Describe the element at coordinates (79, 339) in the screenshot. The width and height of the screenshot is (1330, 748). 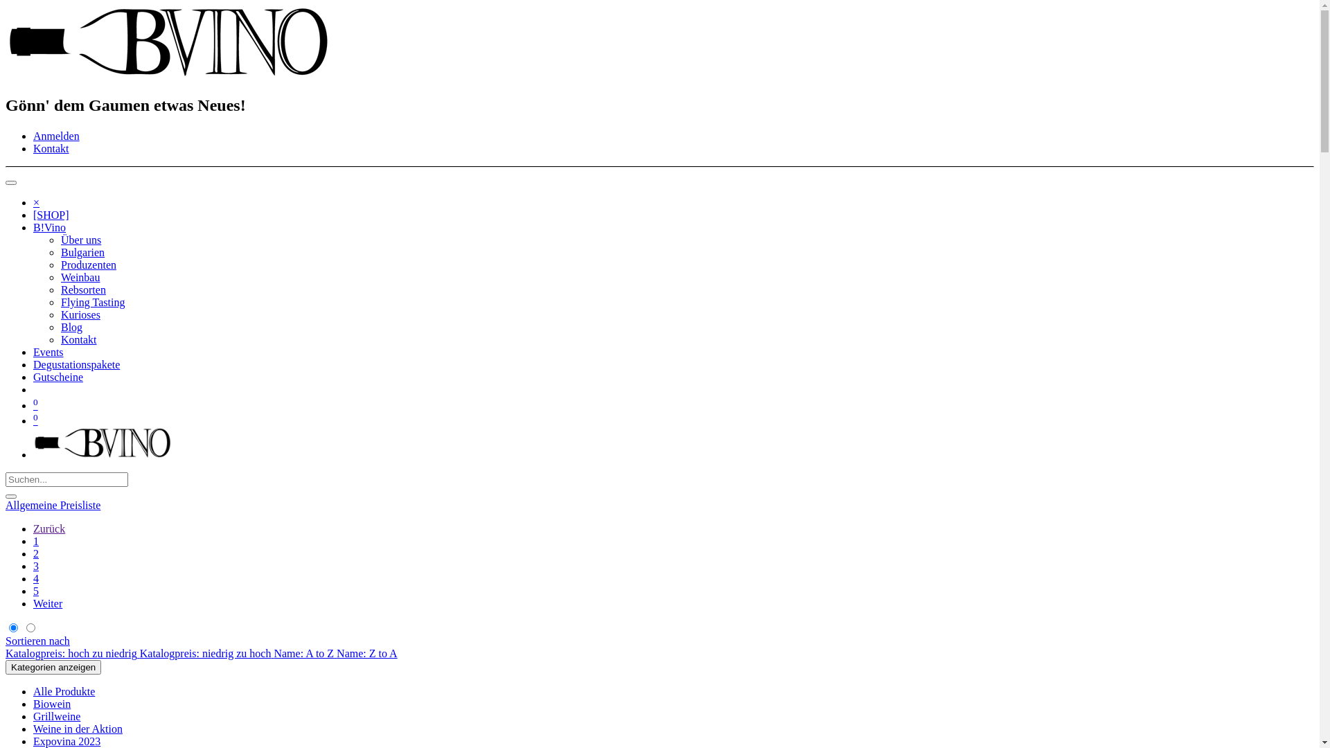
I see `Kontakt` at that location.